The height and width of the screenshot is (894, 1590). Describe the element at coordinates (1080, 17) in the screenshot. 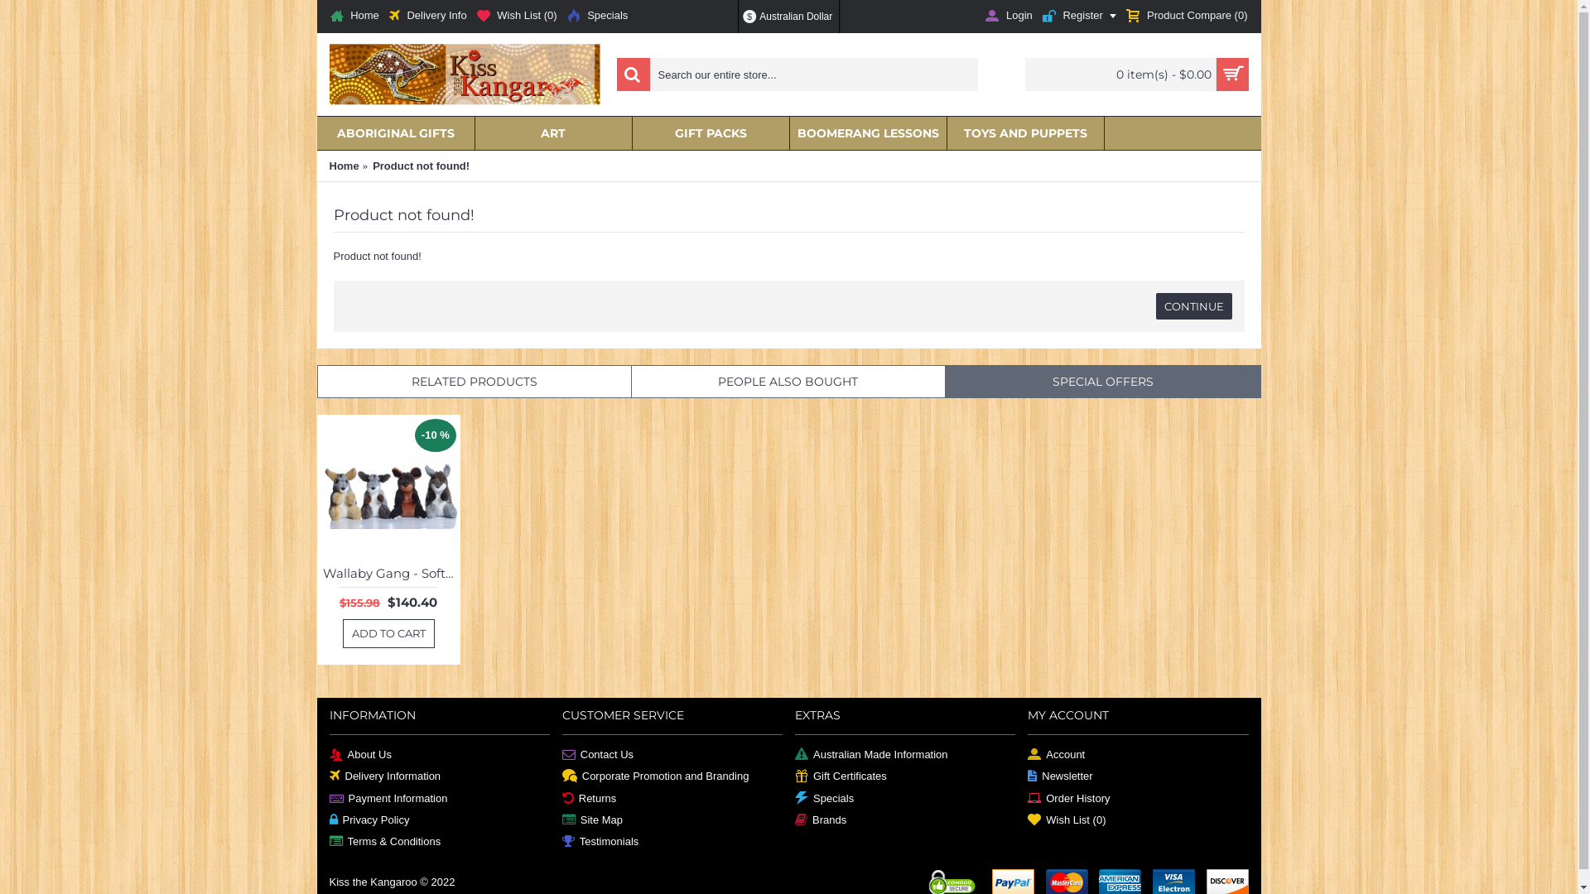

I see `Register` at that location.